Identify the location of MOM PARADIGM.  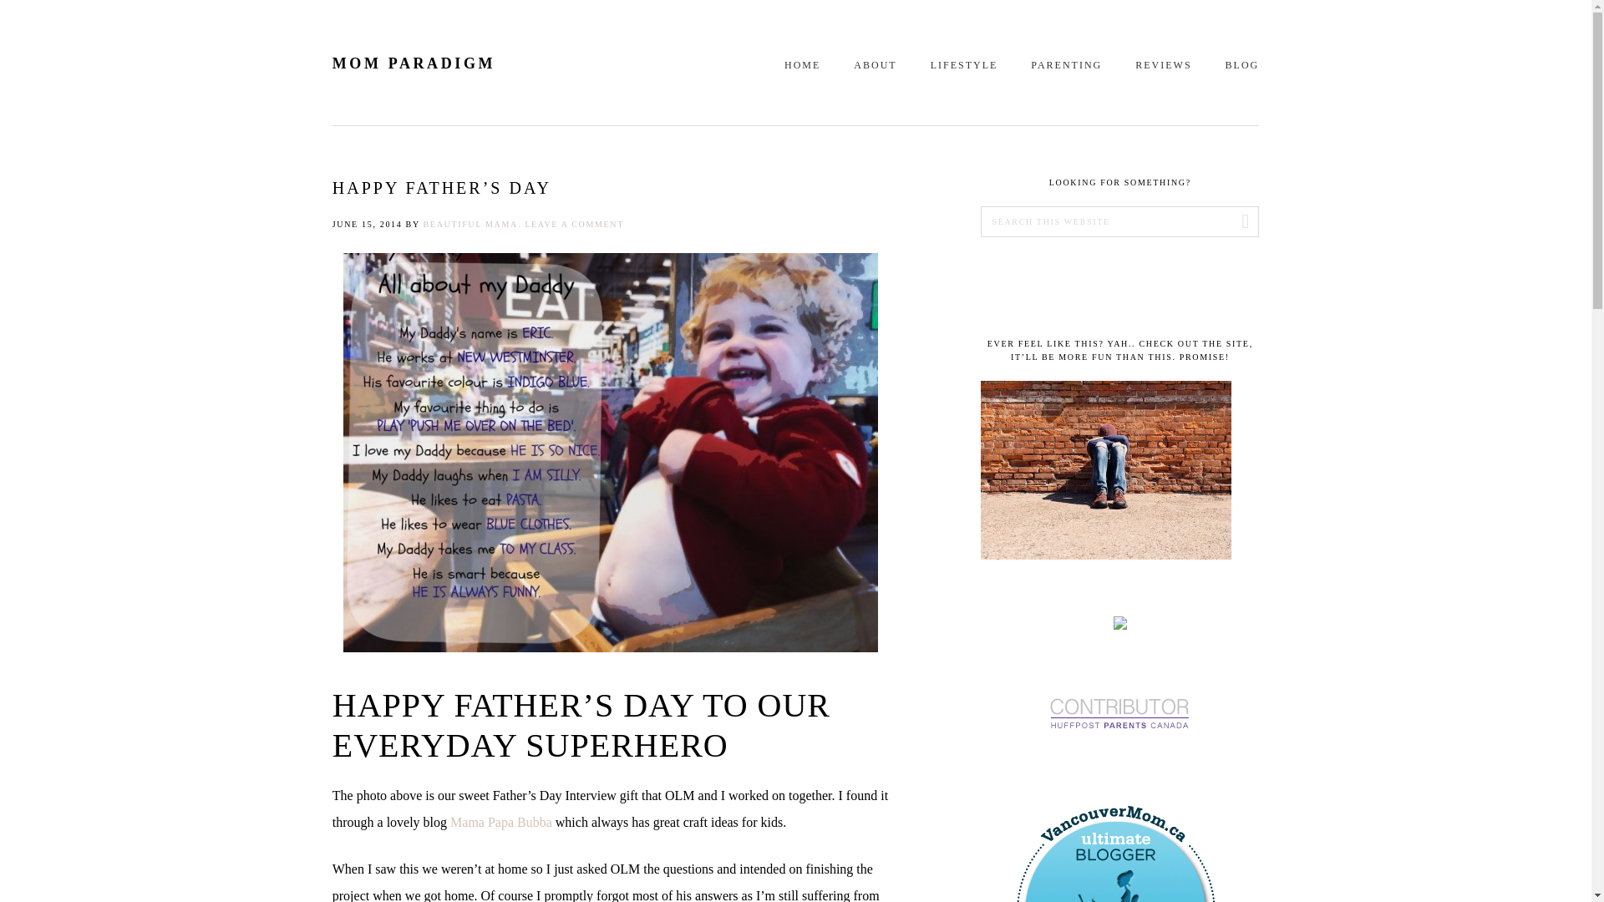
(414, 63).